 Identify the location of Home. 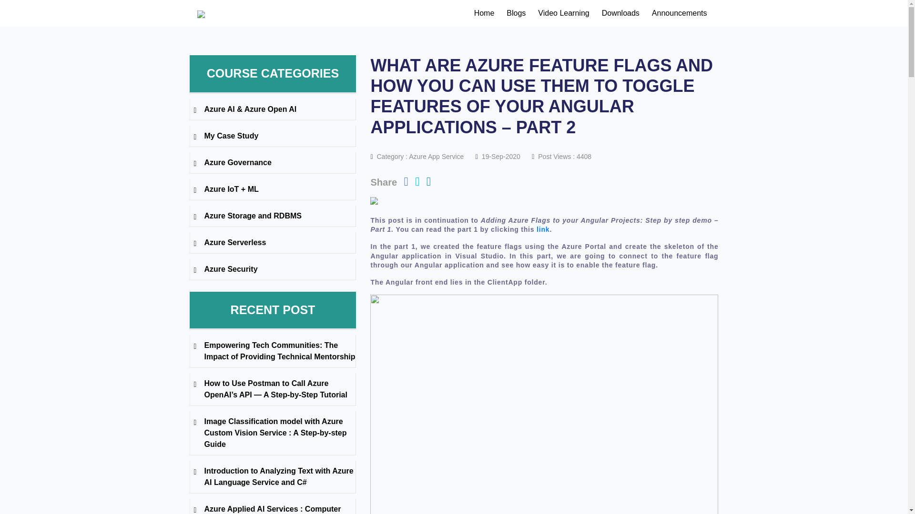
(484, 13).